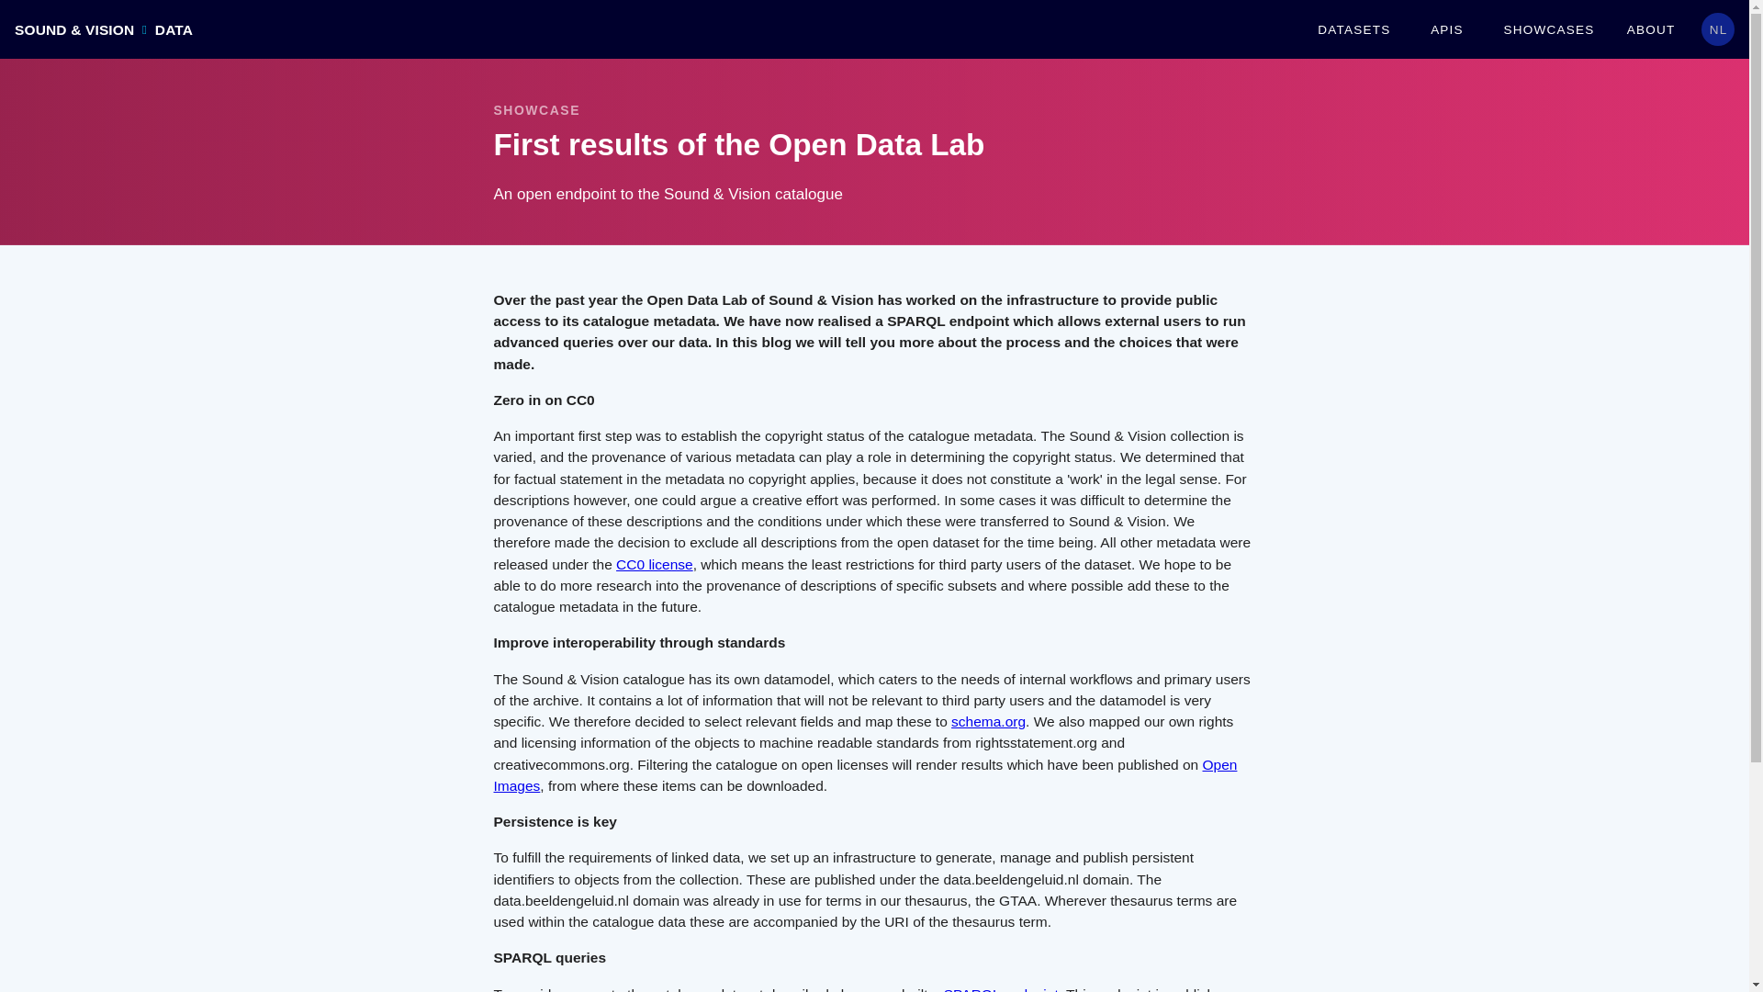  I want to click on schema.org, so click(988, 720).